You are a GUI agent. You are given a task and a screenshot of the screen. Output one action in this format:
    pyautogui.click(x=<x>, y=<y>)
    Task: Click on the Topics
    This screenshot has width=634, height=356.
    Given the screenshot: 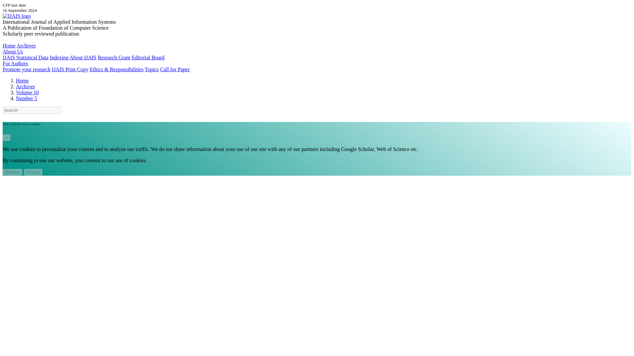 What is the action you would take?
    pyautogui.click(x=151, y=69)
    